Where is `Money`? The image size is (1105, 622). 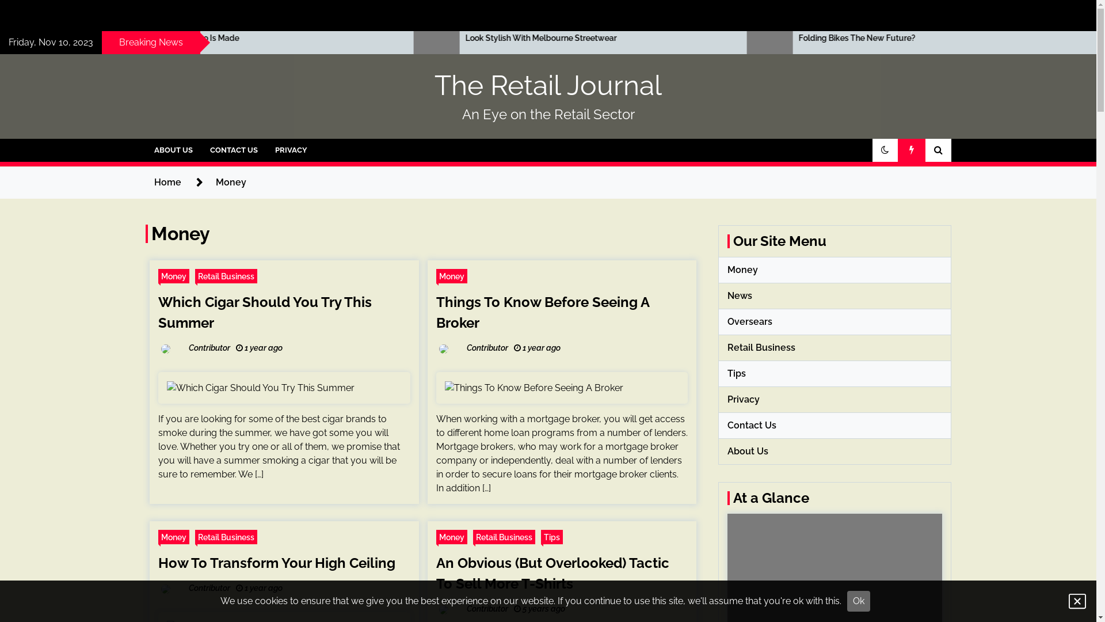 Money is located at coordinates (452, 276).